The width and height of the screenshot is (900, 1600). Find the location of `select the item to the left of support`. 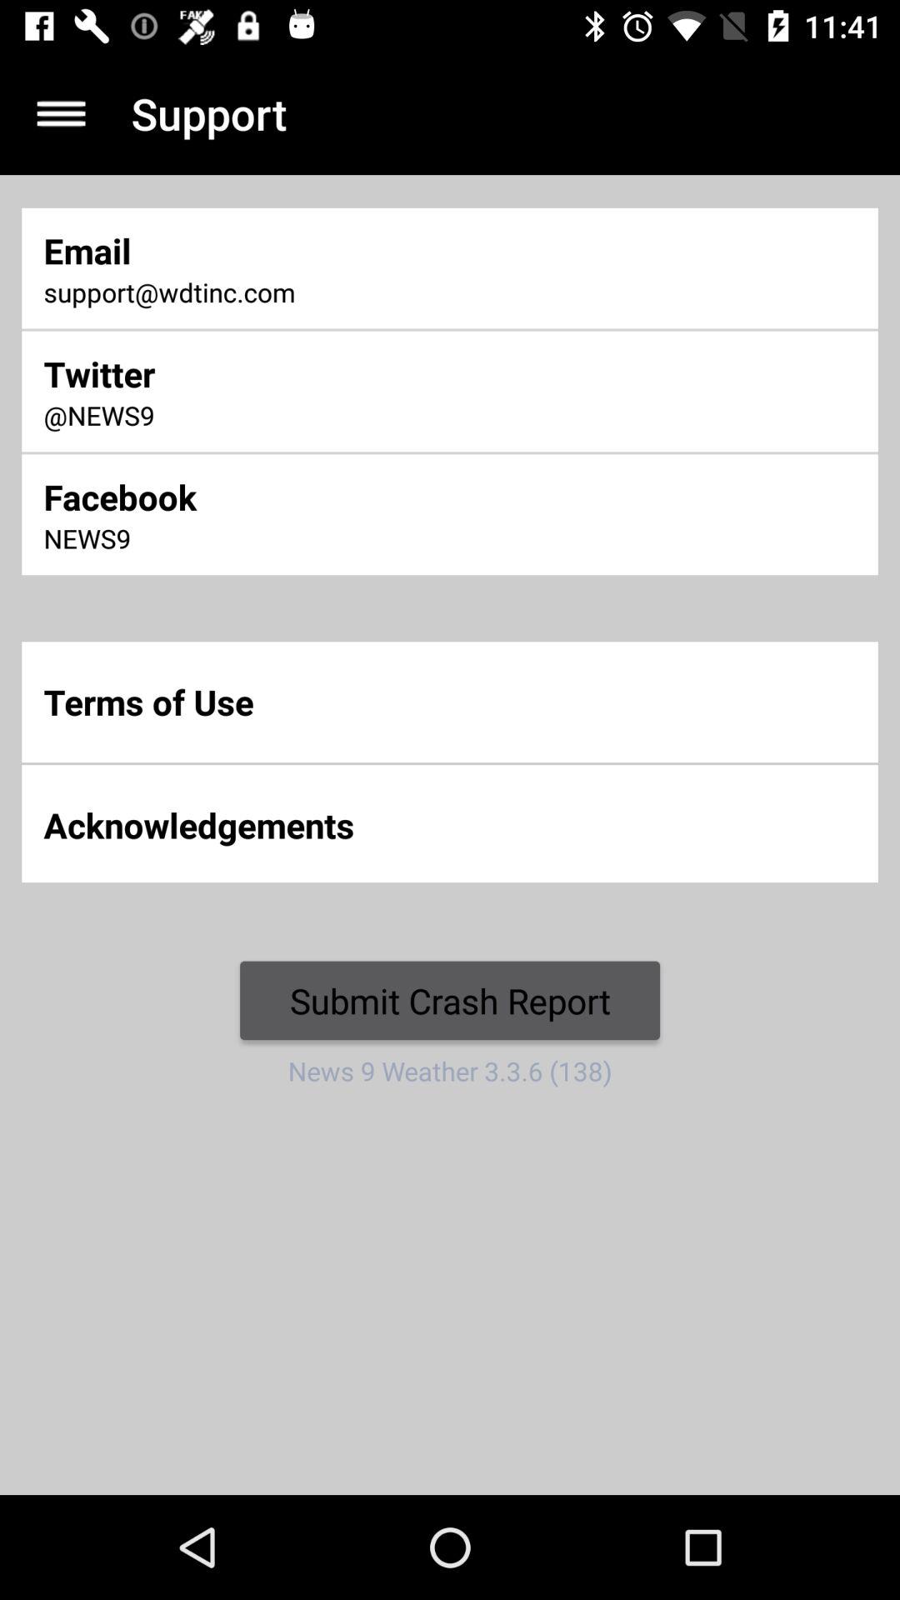

select the item to the left of support is located at coordinates (61, 113).